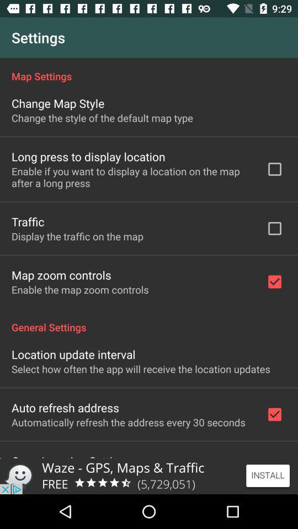  Describe the element at coordinates (149, 71) in the screenshot. I see `scroll until map settings item` at that location.